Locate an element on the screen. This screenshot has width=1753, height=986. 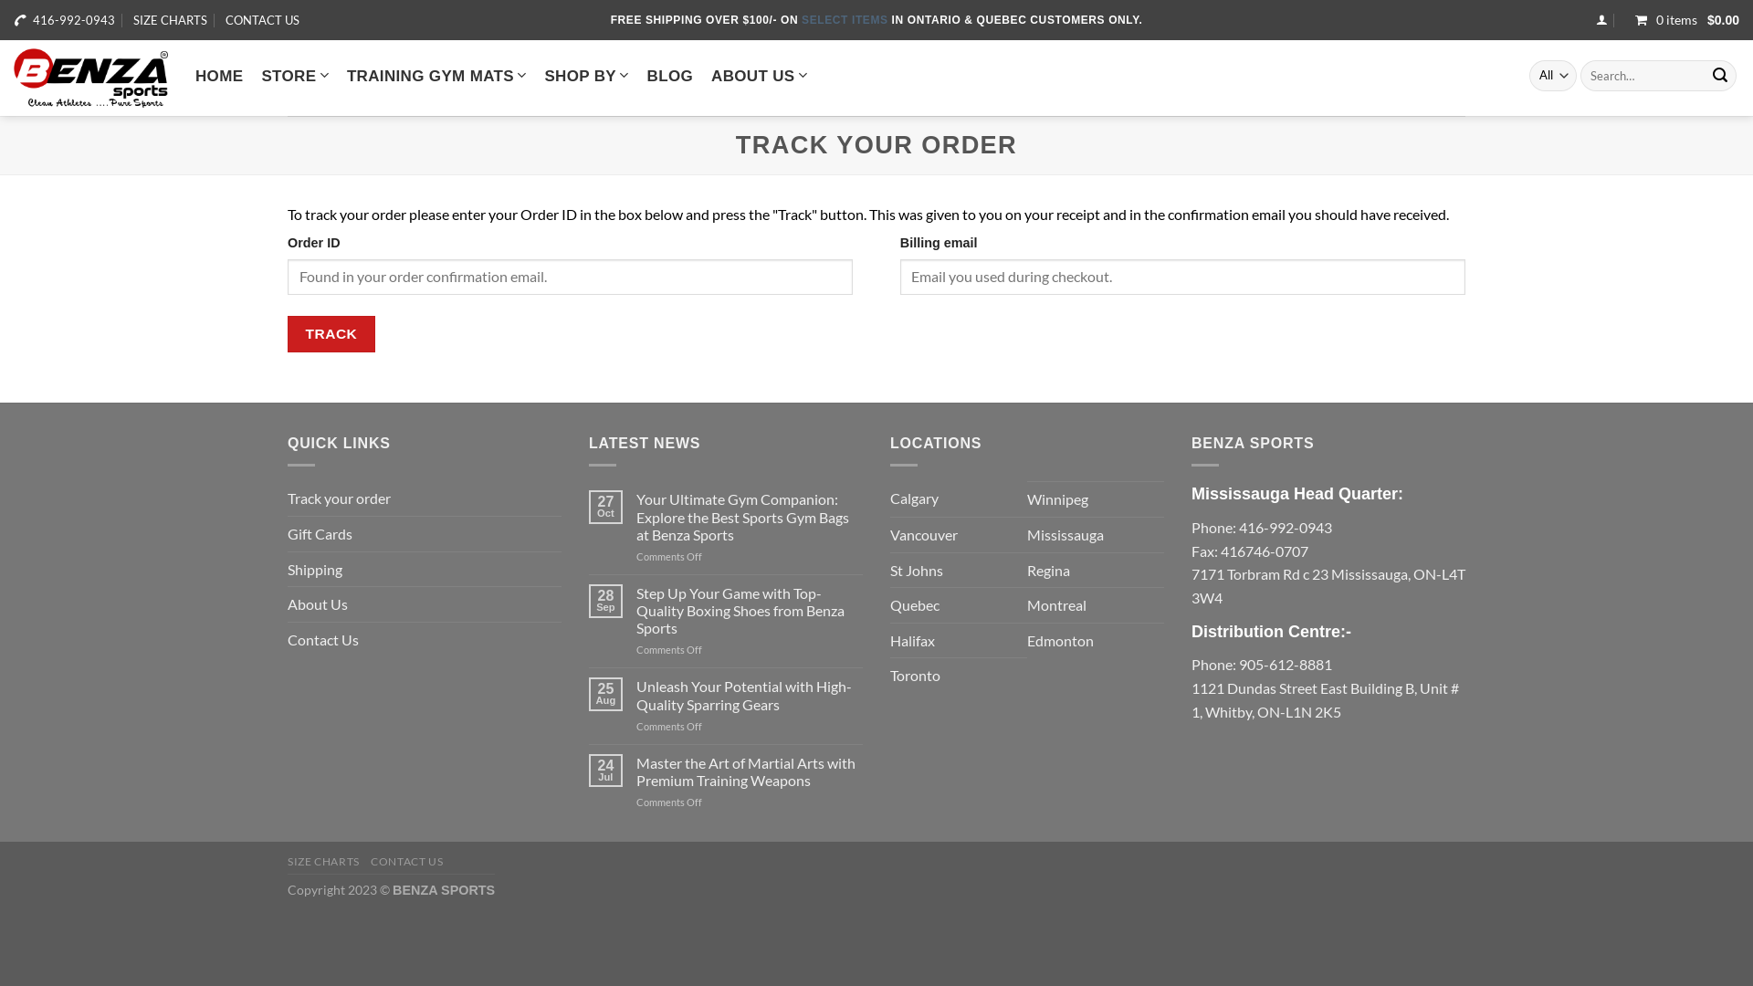
HOME is located at coordinates (219, 77).